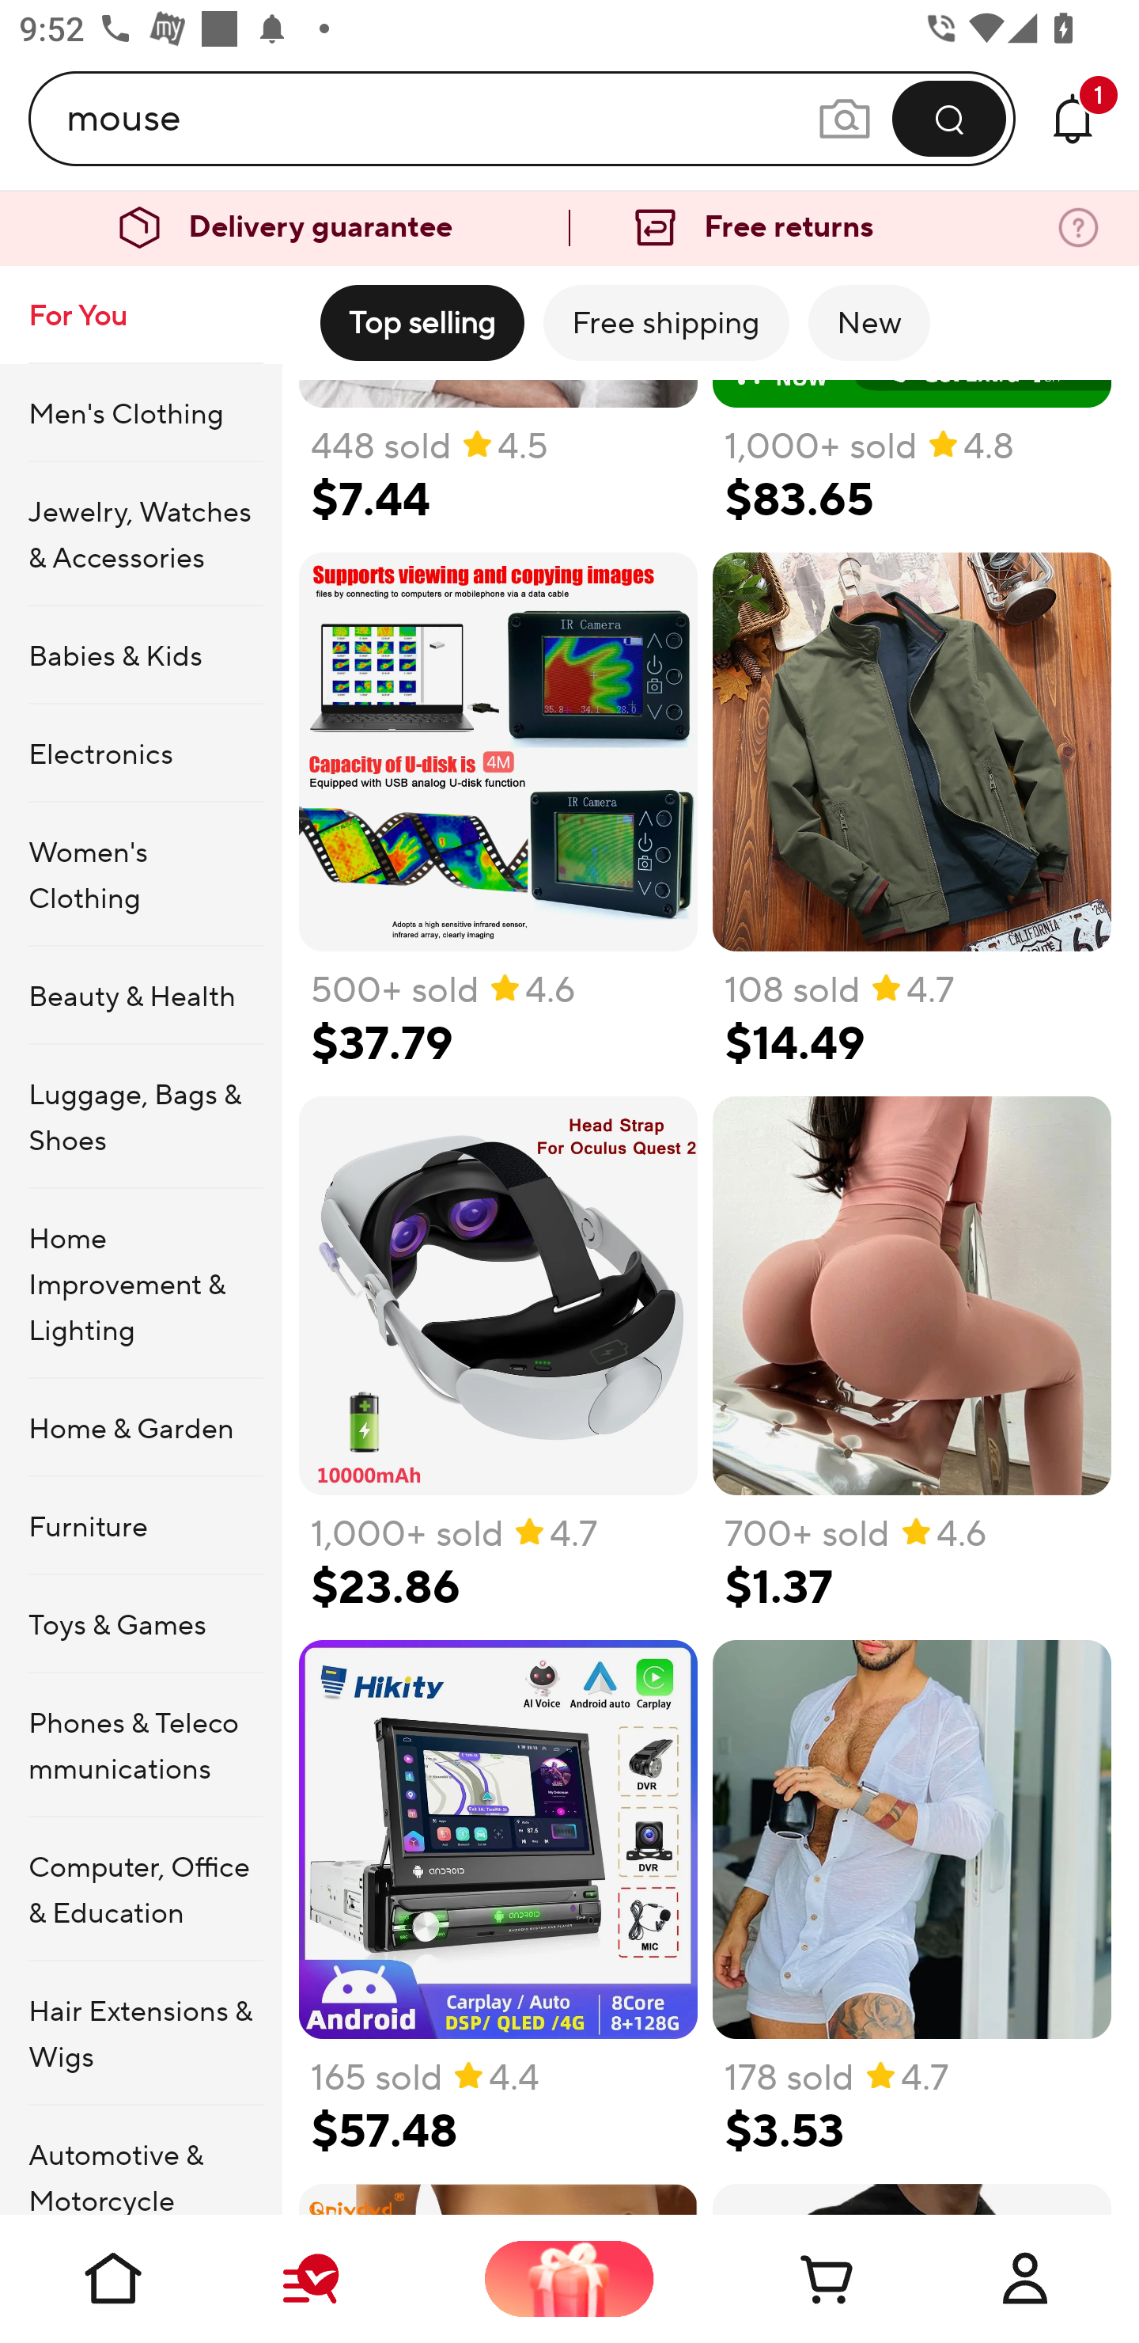 The width and height of the screenshot is (1139, 2343). What do you see at coordinates (441, 118) in the screenshot?
I see `mouse Search query` at bounding box center [441, 118].